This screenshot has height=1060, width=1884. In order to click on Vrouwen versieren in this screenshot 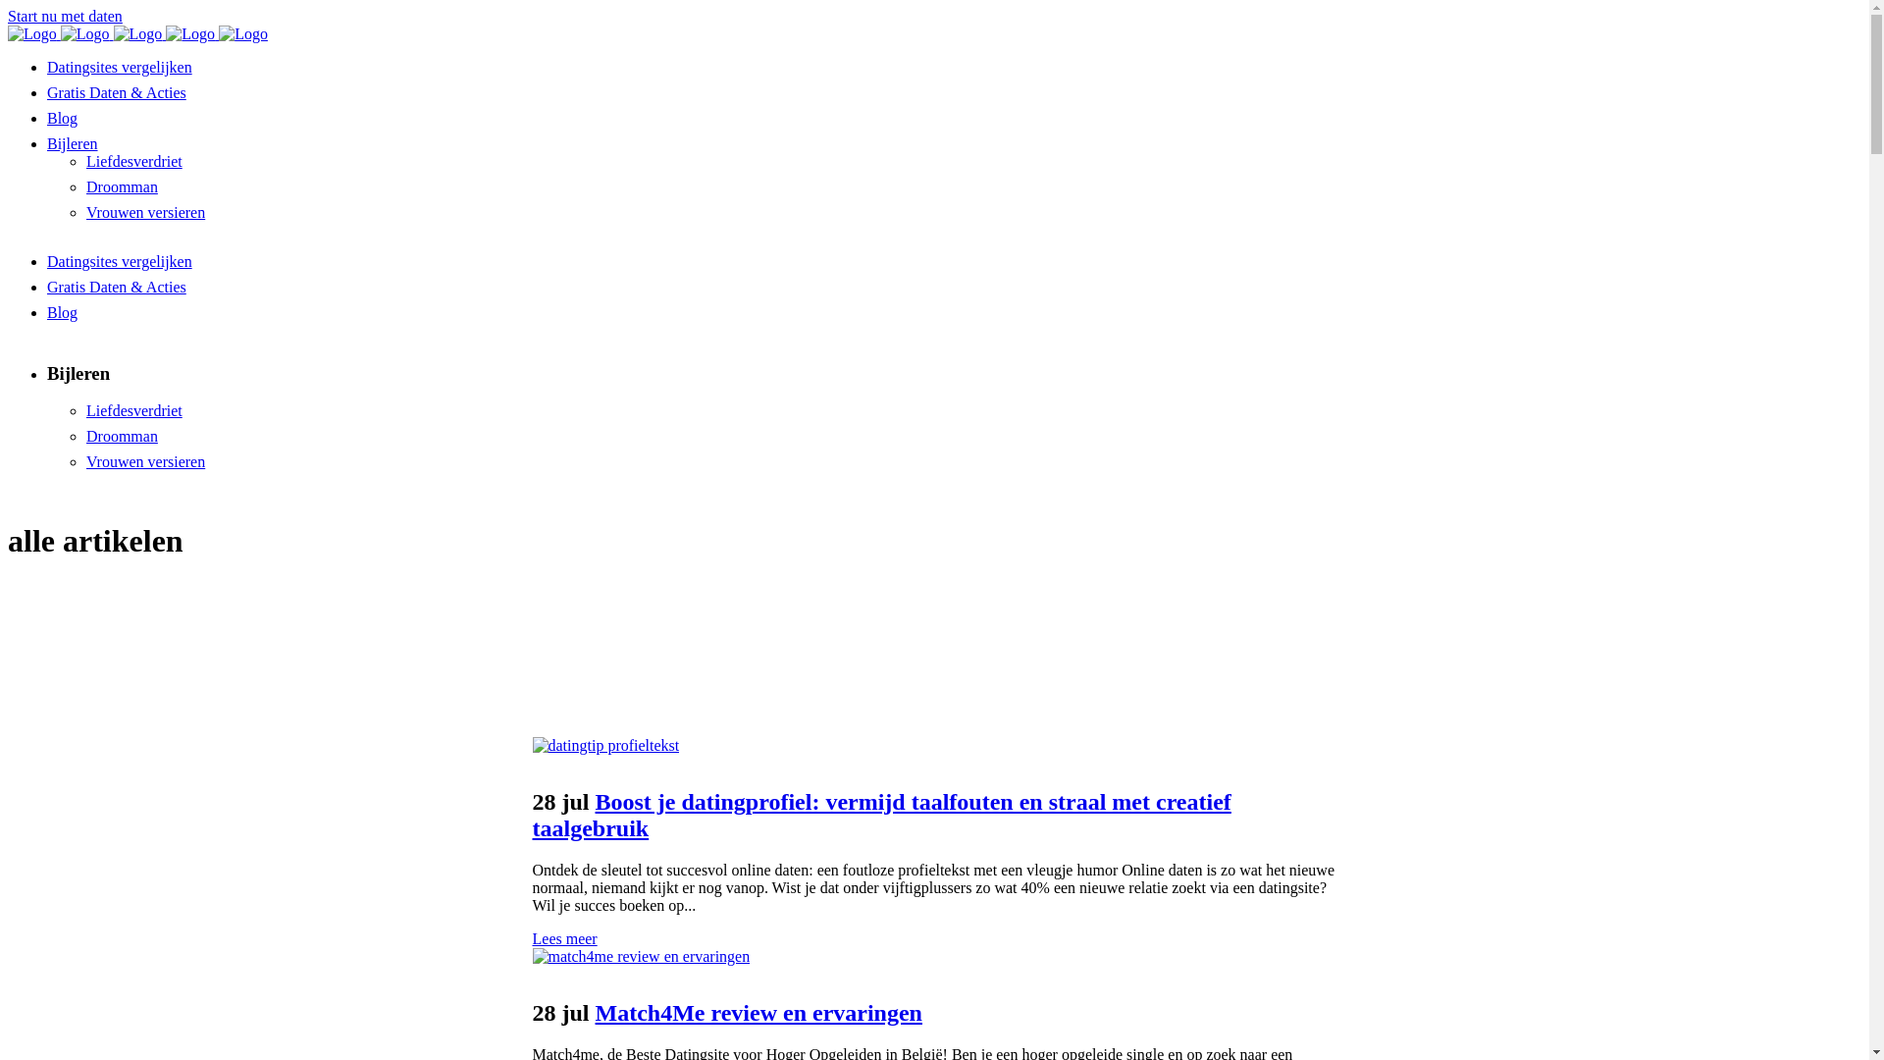, I will do `click(145, 461)`.